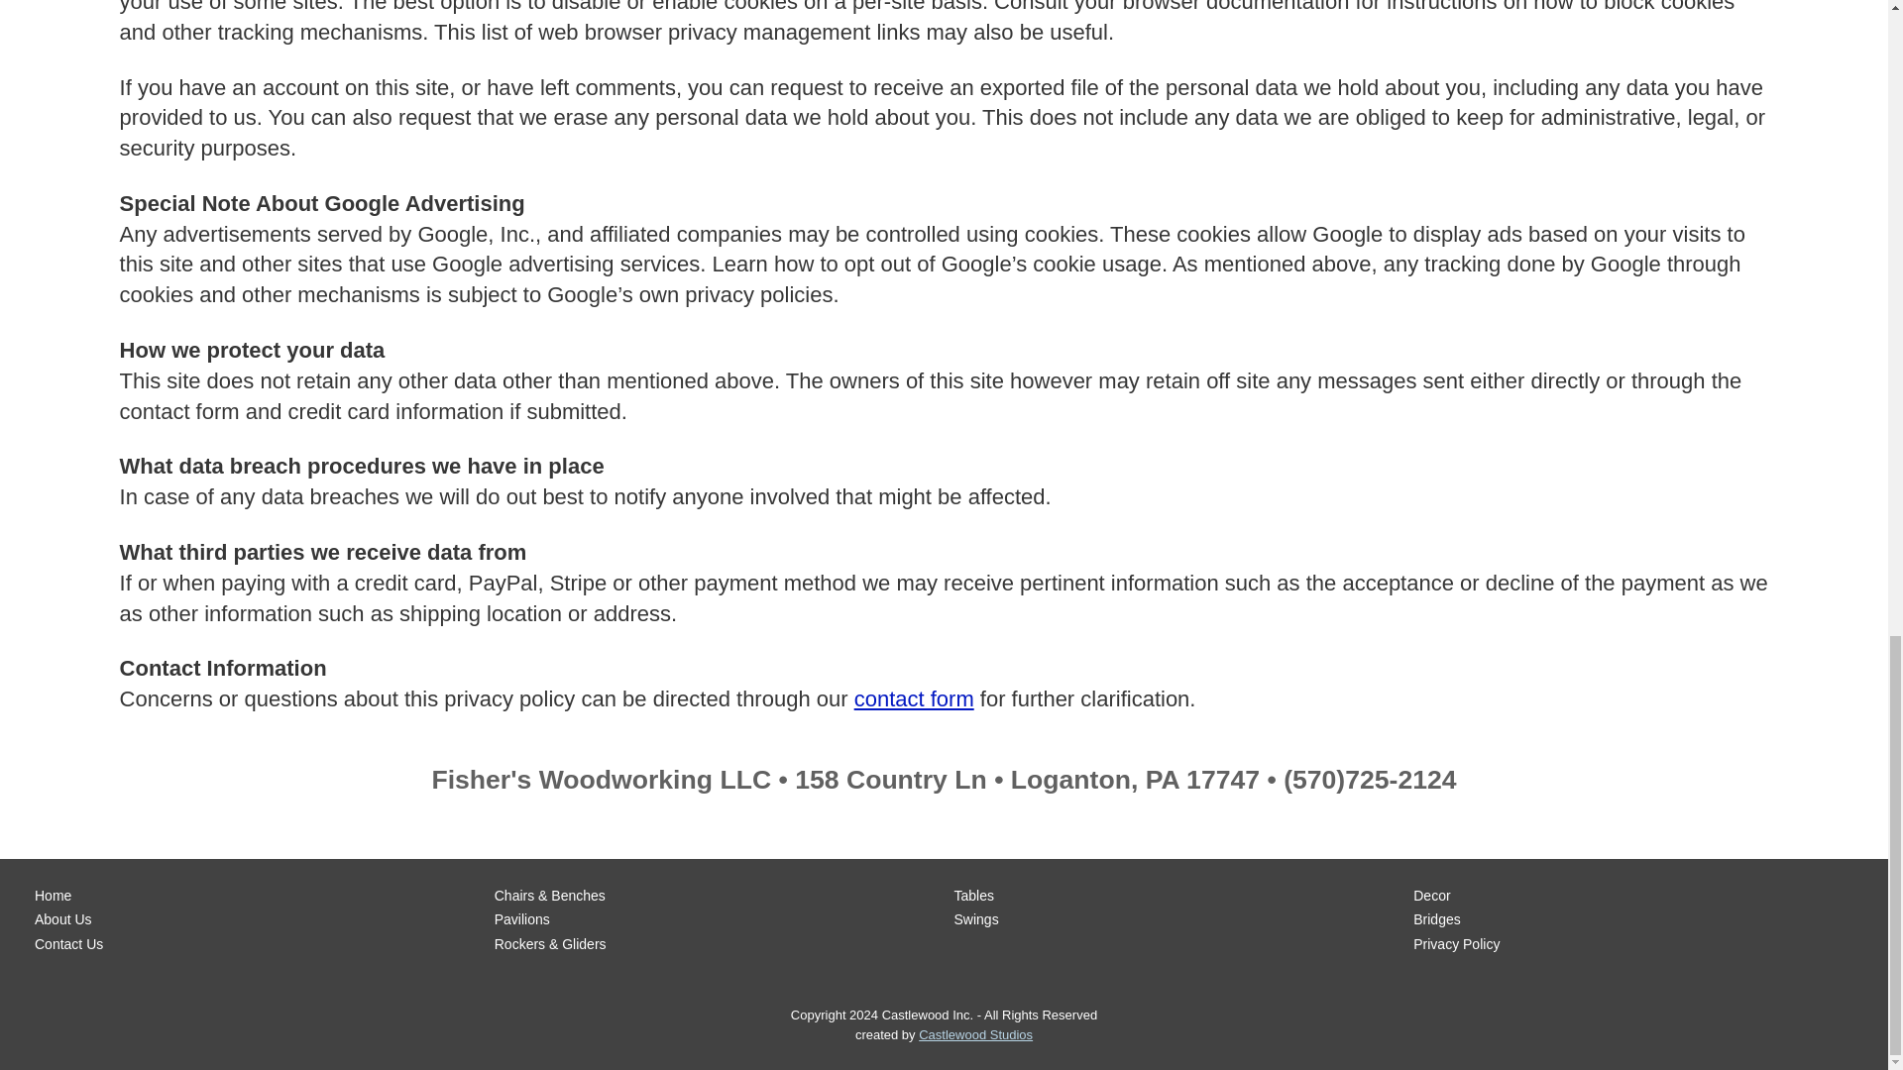 The image size is (1903, 1070). Describe the element at coordinates (1637, 896) in the screenshot. I see `Decor` at that location.